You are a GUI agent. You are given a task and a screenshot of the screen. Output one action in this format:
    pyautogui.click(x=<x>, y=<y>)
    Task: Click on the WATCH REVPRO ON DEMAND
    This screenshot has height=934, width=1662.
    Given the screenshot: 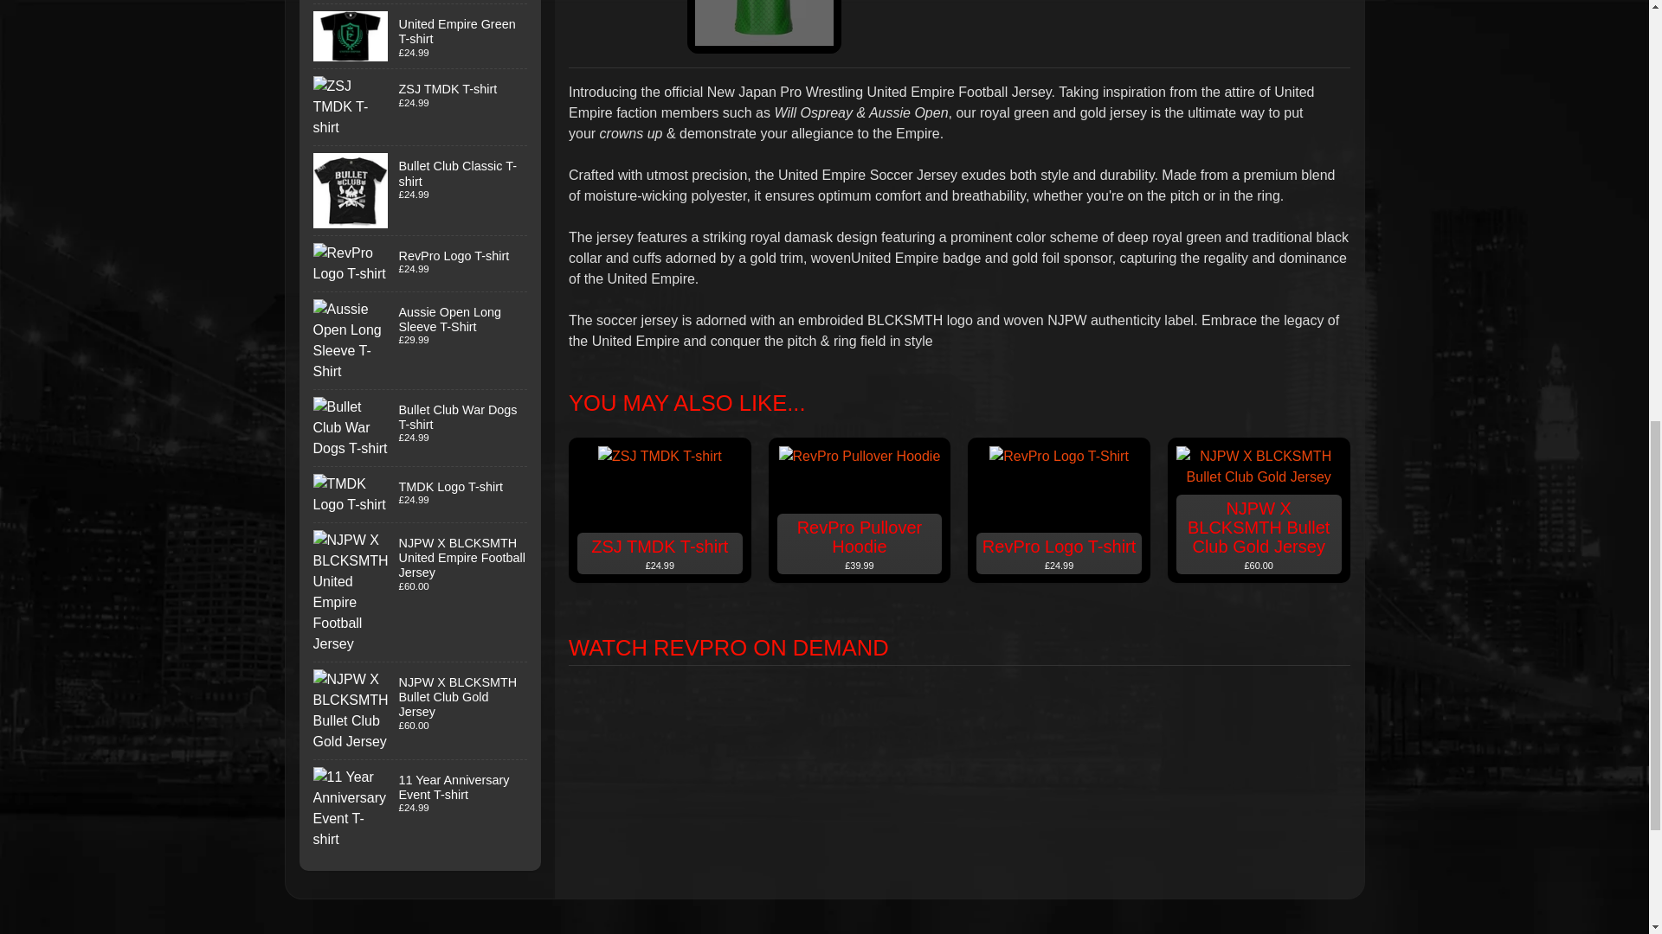 What is the action you would take?
    pyautogui.click(x=959, y=648)
    